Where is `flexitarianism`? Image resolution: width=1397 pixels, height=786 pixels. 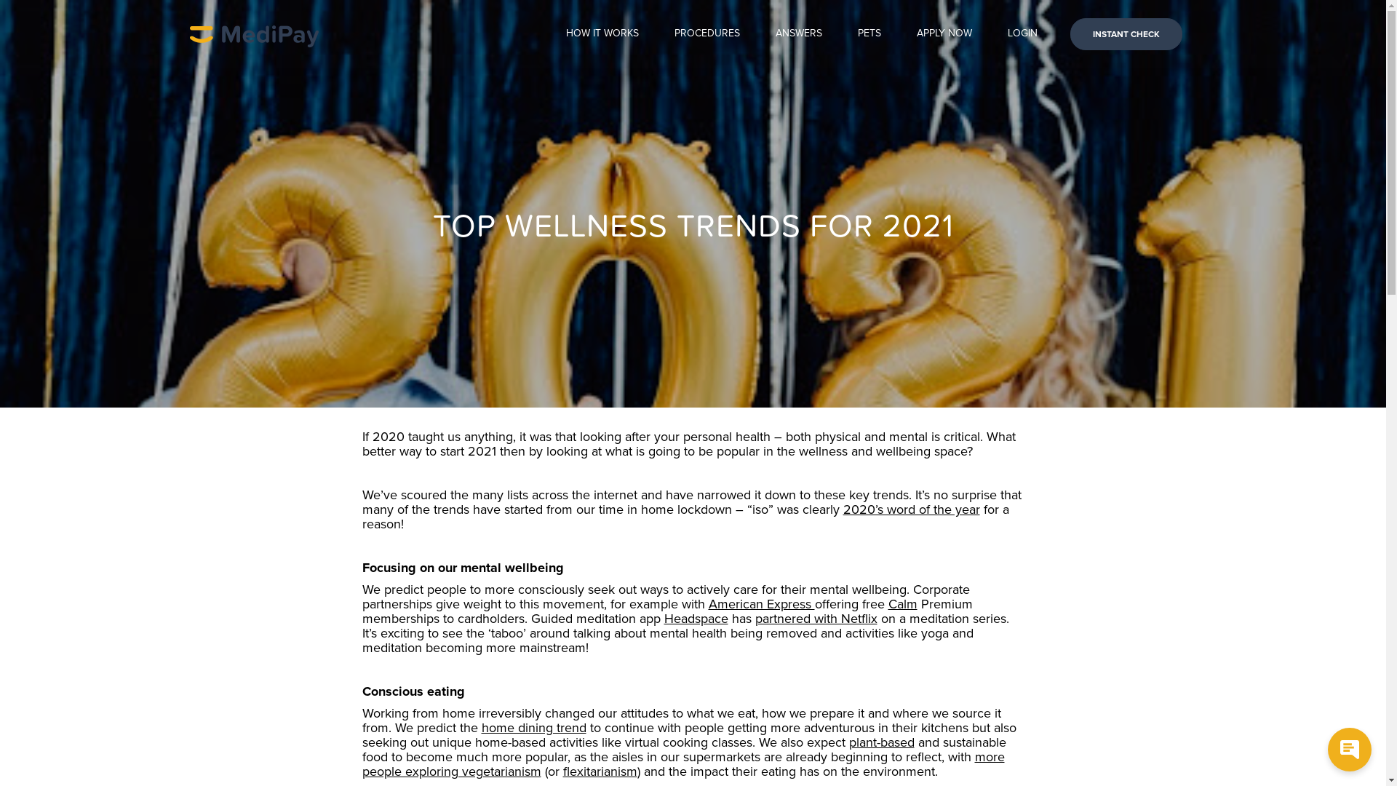
flexitarianism is located at coordinates (600, 771).